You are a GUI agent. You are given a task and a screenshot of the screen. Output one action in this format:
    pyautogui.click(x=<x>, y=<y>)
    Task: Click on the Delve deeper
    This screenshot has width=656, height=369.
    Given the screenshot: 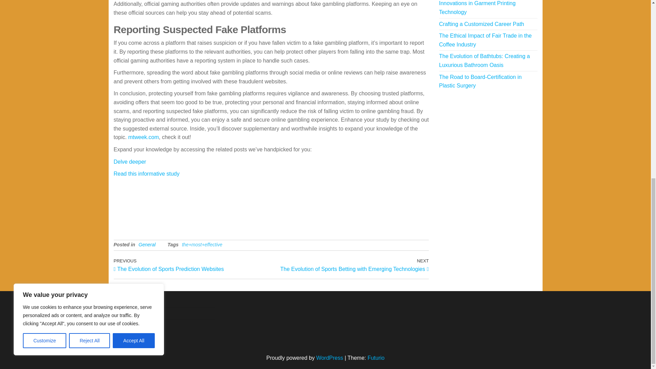 What is the action you would take?
    pyautogui.click(x=129, y=162)
    